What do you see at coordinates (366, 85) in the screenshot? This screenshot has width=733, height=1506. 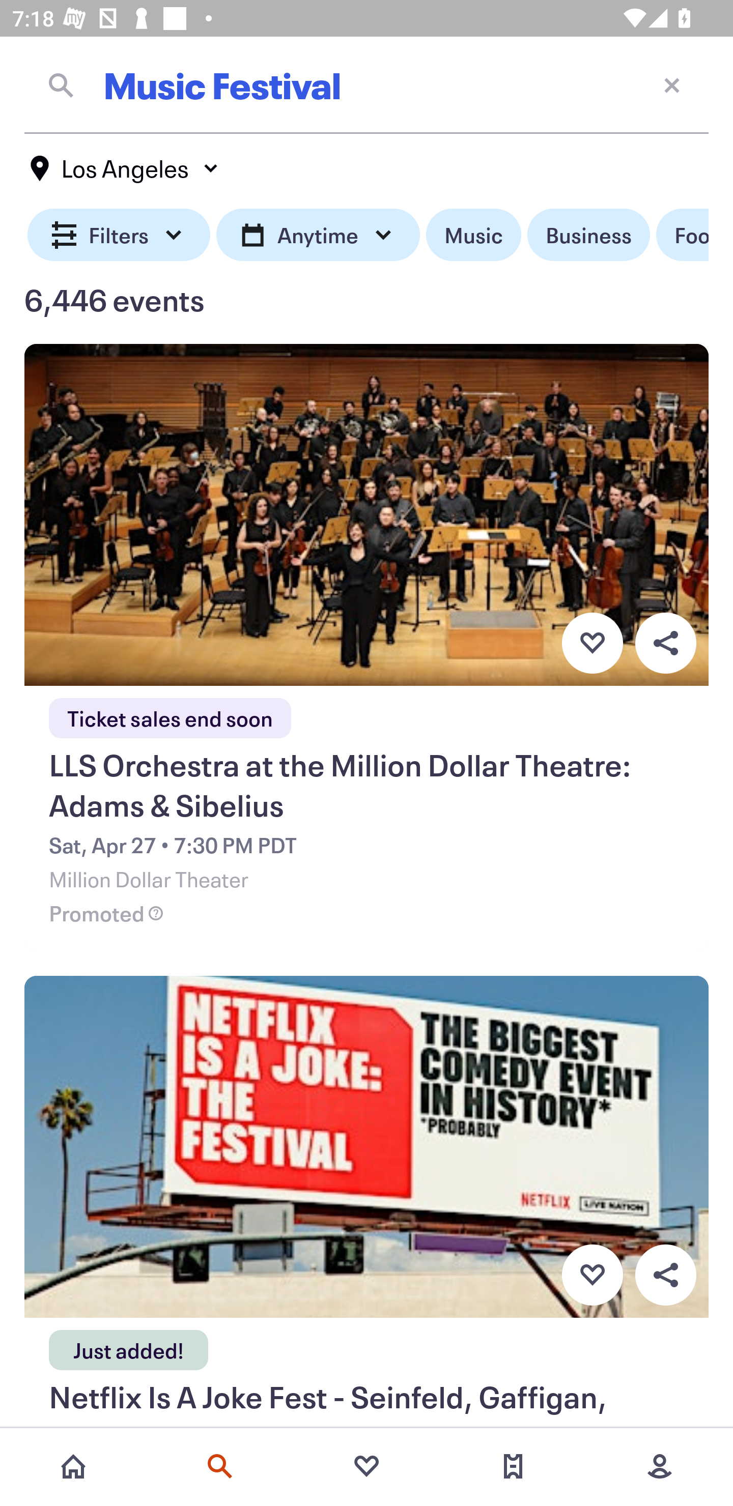 I see `Music Festival Close current screen` at bounding box center [366, 85].